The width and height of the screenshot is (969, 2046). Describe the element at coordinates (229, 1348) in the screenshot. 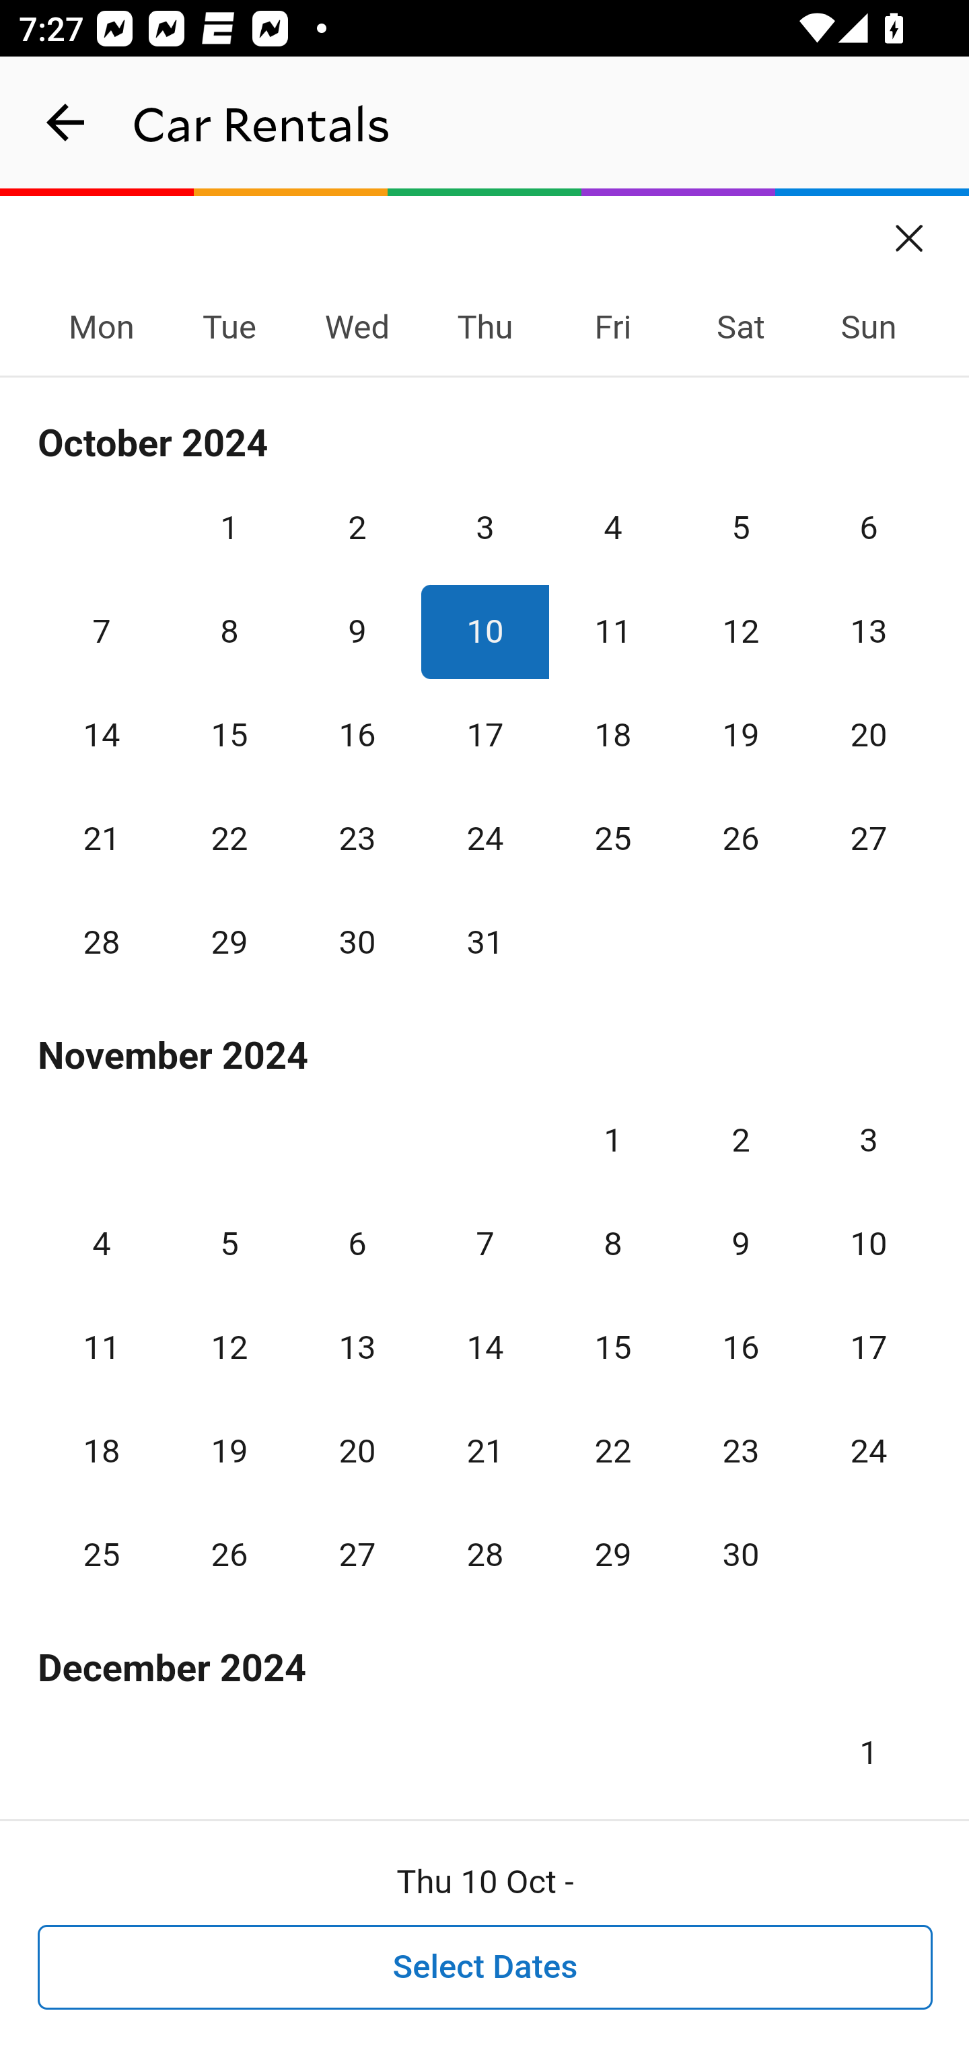

I see `12 November 2024` at that location.